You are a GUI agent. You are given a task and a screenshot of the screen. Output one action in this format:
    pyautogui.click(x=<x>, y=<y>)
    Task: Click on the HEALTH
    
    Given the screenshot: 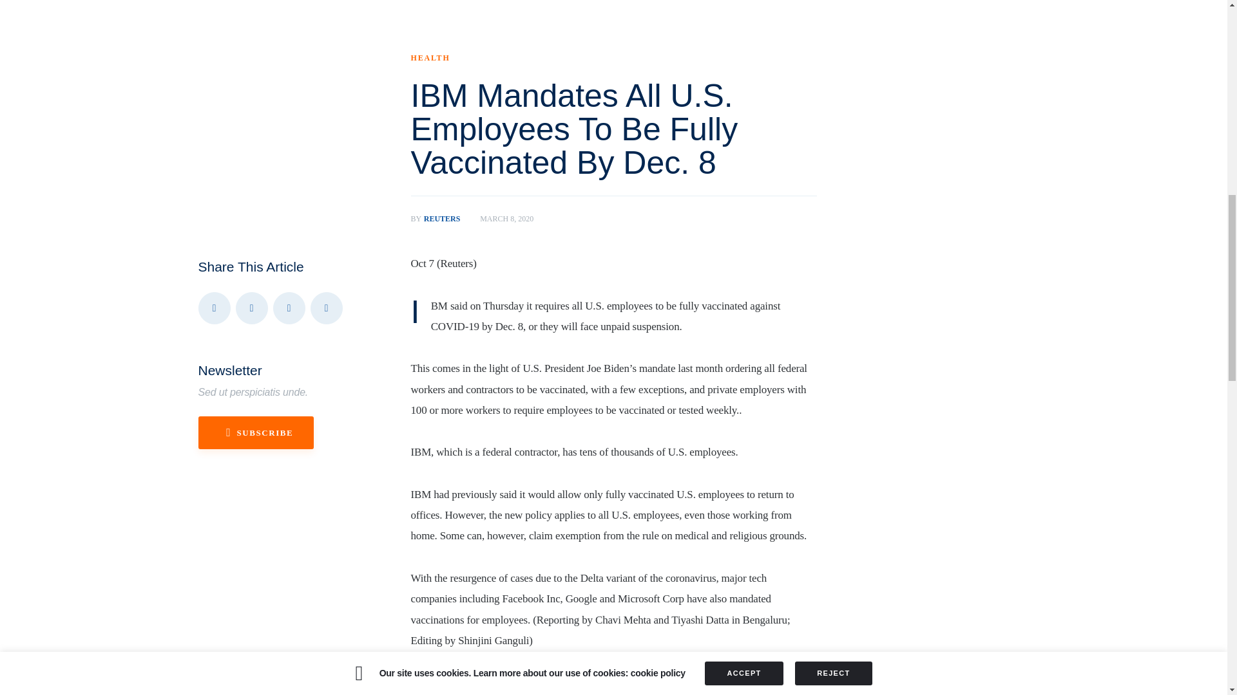 What is the action you would take?
    pyautogui.click(x=446, y=218)
    